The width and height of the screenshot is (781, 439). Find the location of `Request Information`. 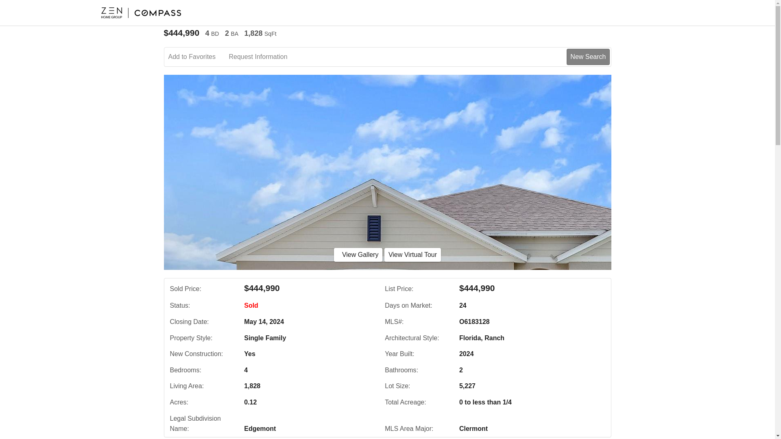

Request Information is located at coordinates (264, 57).